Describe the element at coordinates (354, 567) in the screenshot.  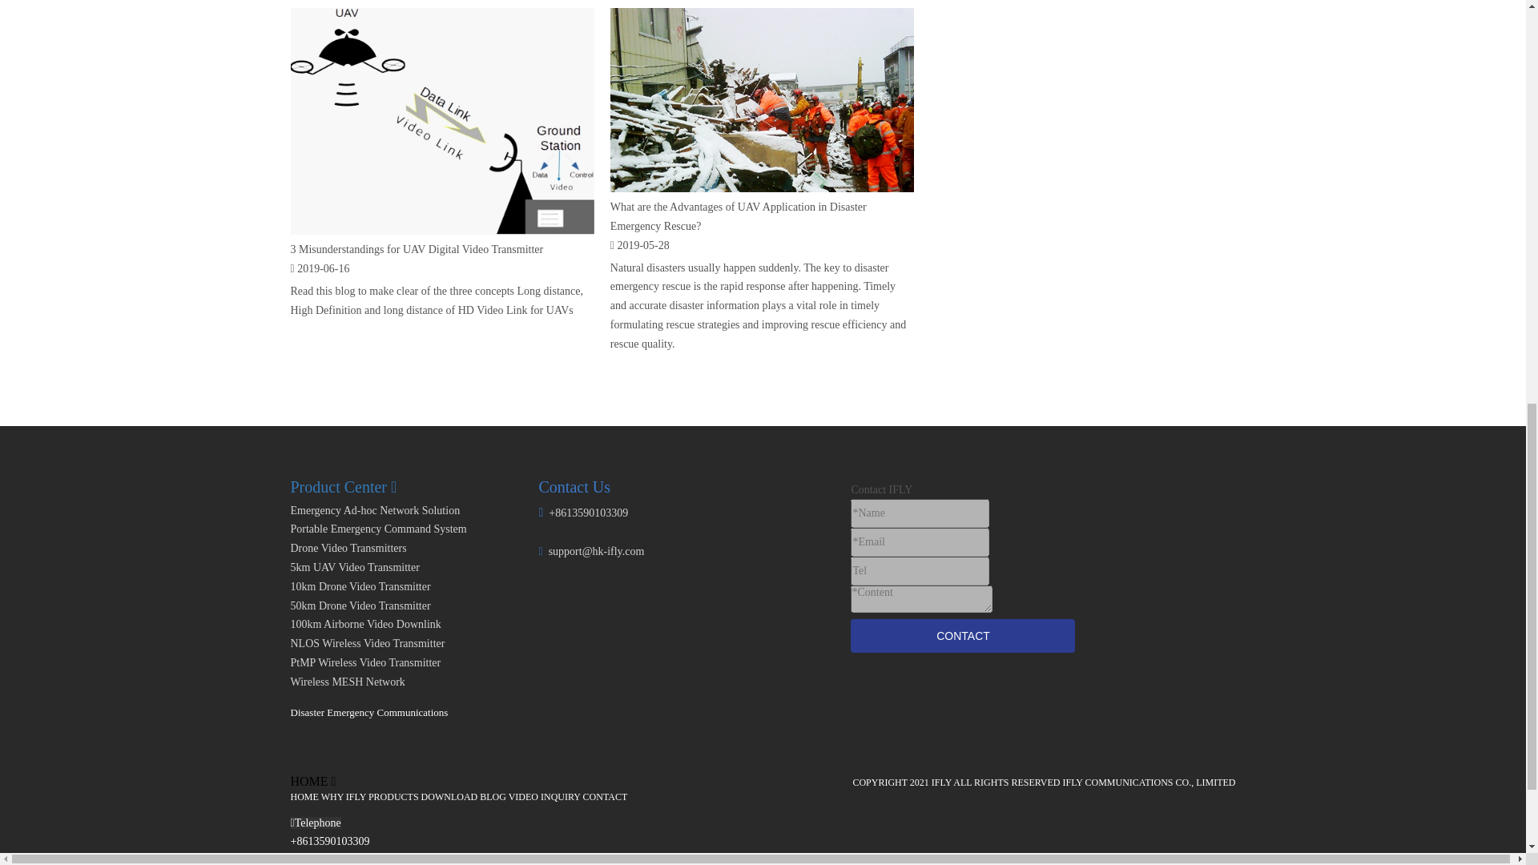
I see `5km UAV Video Transmitter` at that location.